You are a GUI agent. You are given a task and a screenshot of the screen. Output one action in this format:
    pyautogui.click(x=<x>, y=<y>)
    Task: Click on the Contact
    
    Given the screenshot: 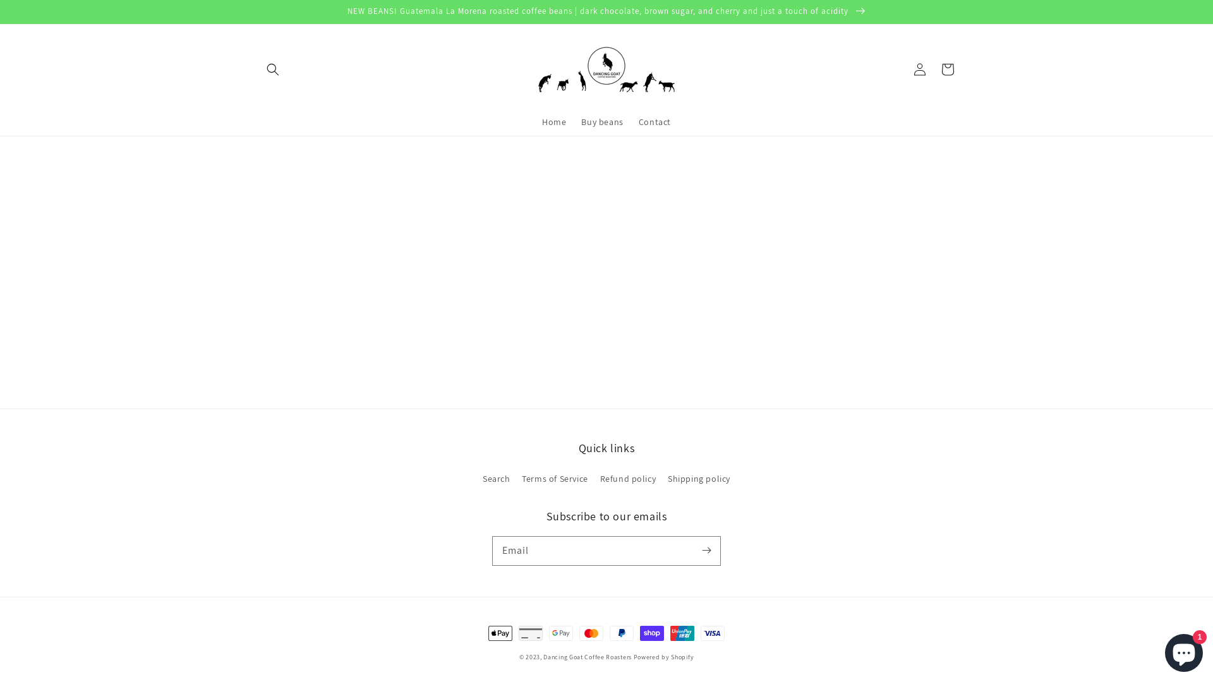 What is the action you would take?
    pyautogui.click(x=655, y=122)
    